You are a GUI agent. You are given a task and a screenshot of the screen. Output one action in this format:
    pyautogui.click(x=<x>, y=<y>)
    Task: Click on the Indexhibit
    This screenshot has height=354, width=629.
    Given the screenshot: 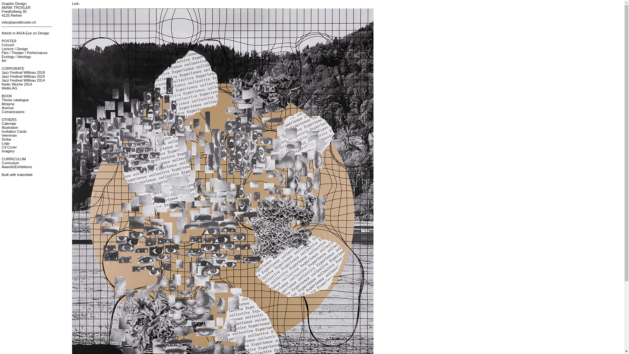 What is the action you would take?
    pyautogui.click(x=25, y=175)
    